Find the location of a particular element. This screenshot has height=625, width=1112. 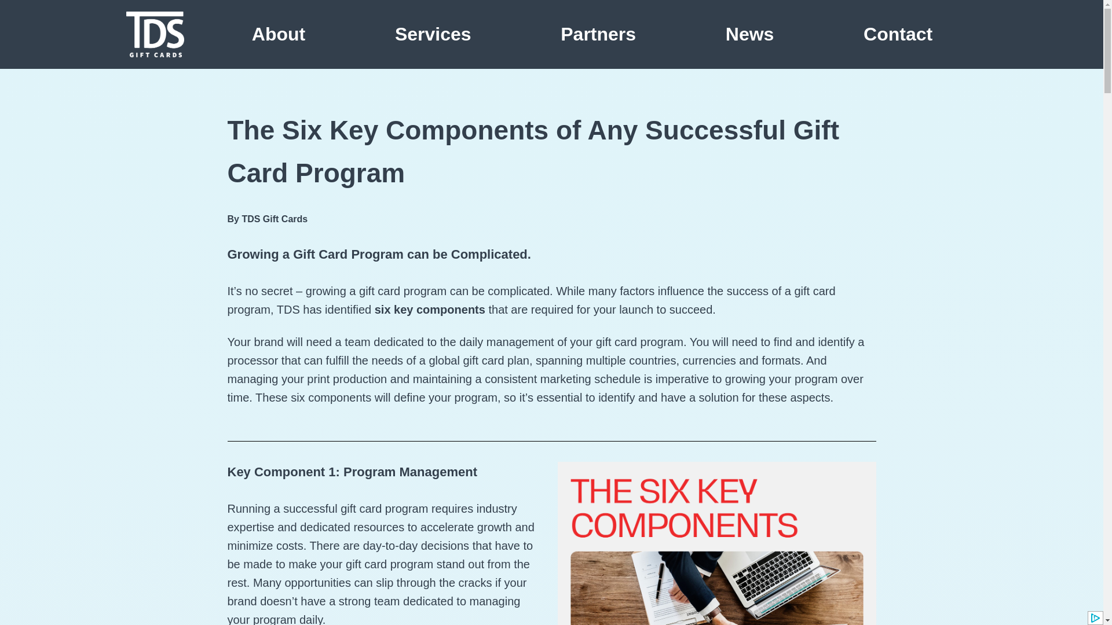

Partners is located at coordinates (598, 34).